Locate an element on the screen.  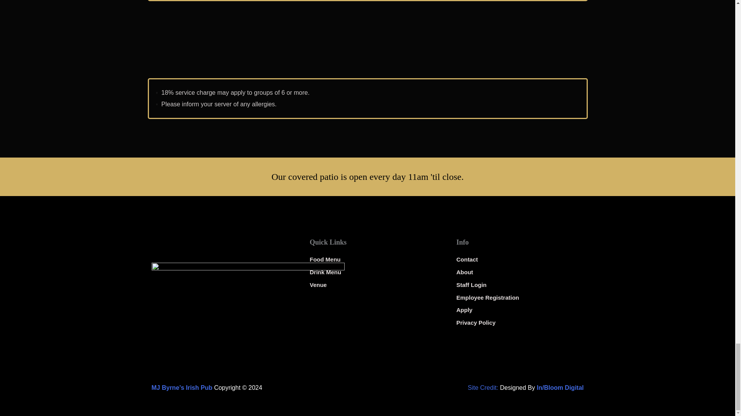
Food Menu is located at coordinates (371, 259).